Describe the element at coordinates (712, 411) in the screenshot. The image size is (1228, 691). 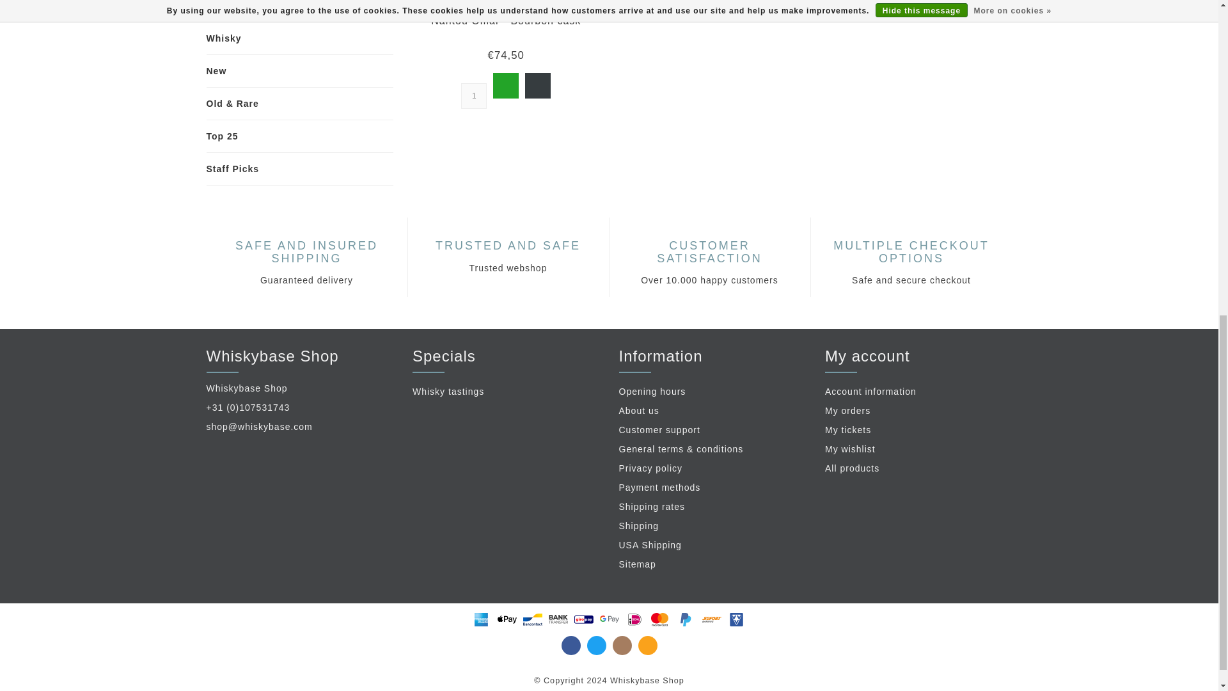
I see `About us` at that location.